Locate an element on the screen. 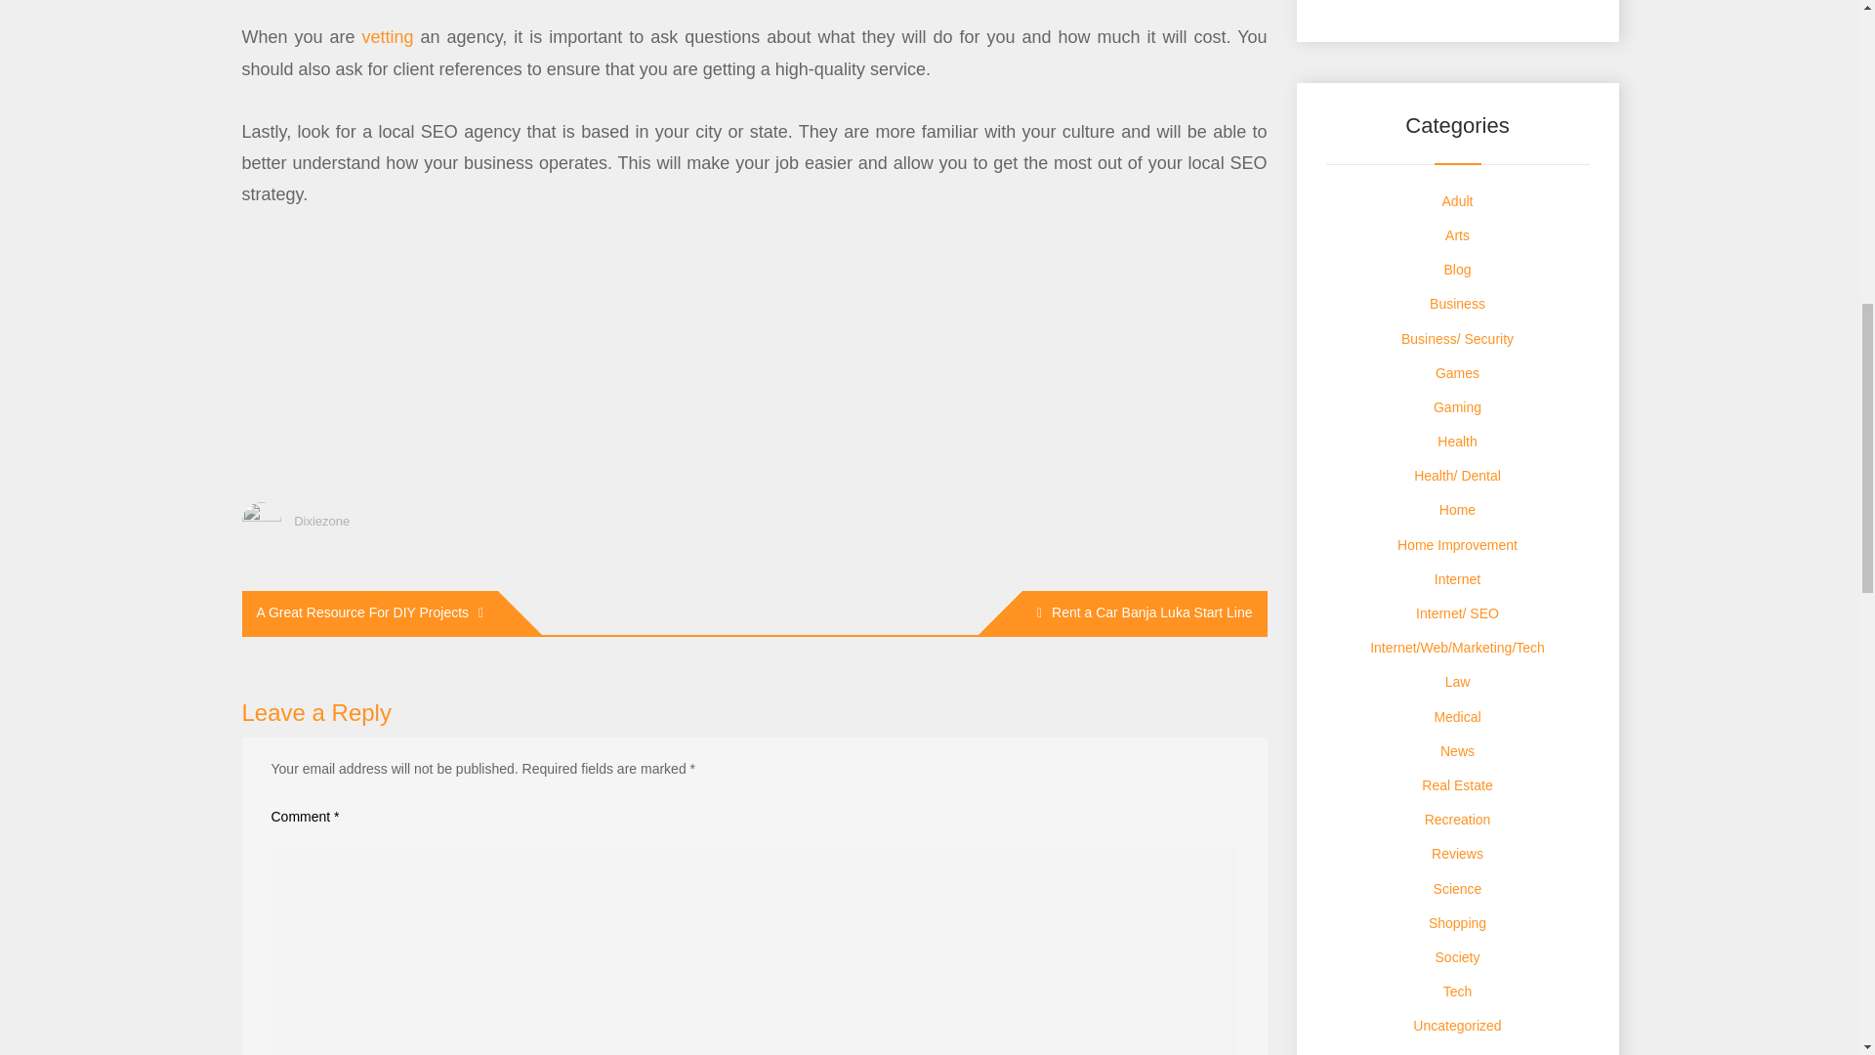  Blog is located at coordinates (1457, 270).